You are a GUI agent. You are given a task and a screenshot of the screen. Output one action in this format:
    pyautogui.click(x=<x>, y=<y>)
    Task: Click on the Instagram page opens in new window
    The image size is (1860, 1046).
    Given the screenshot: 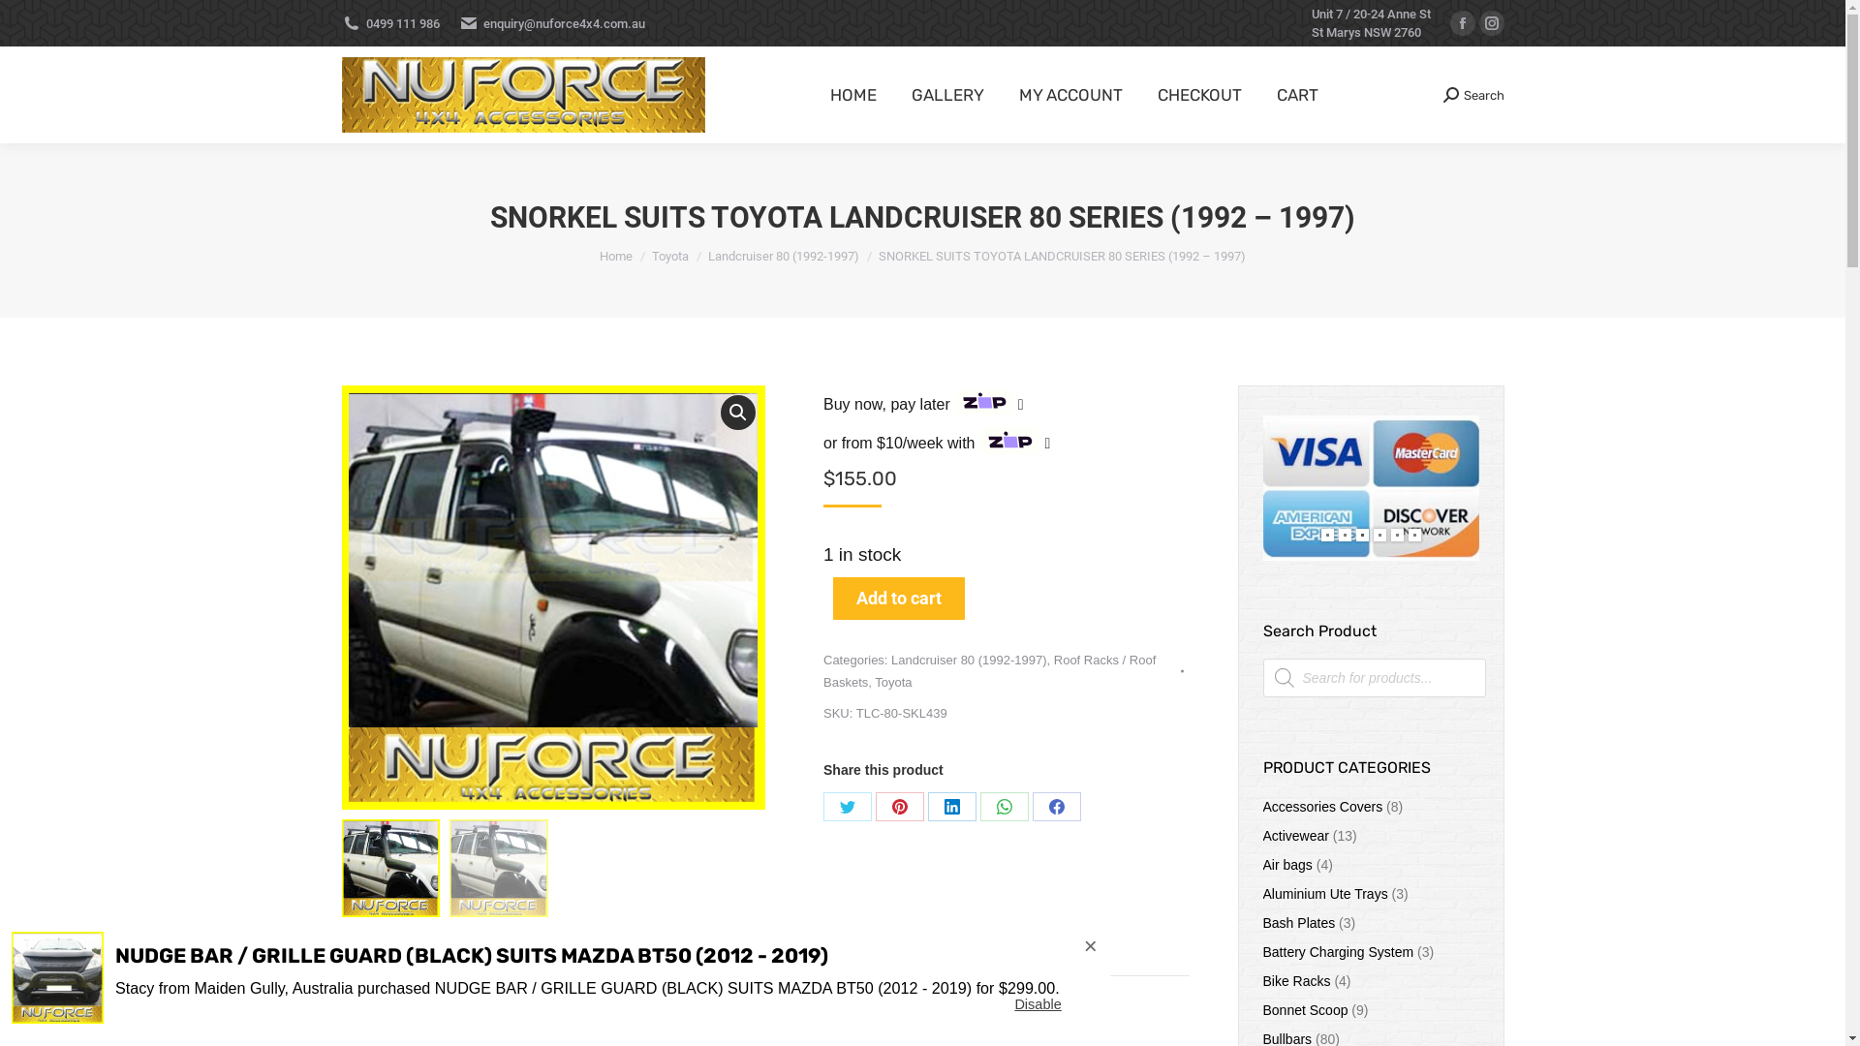 What is the action you would take?
    pyautogui.click(x=1491, y=23)
    